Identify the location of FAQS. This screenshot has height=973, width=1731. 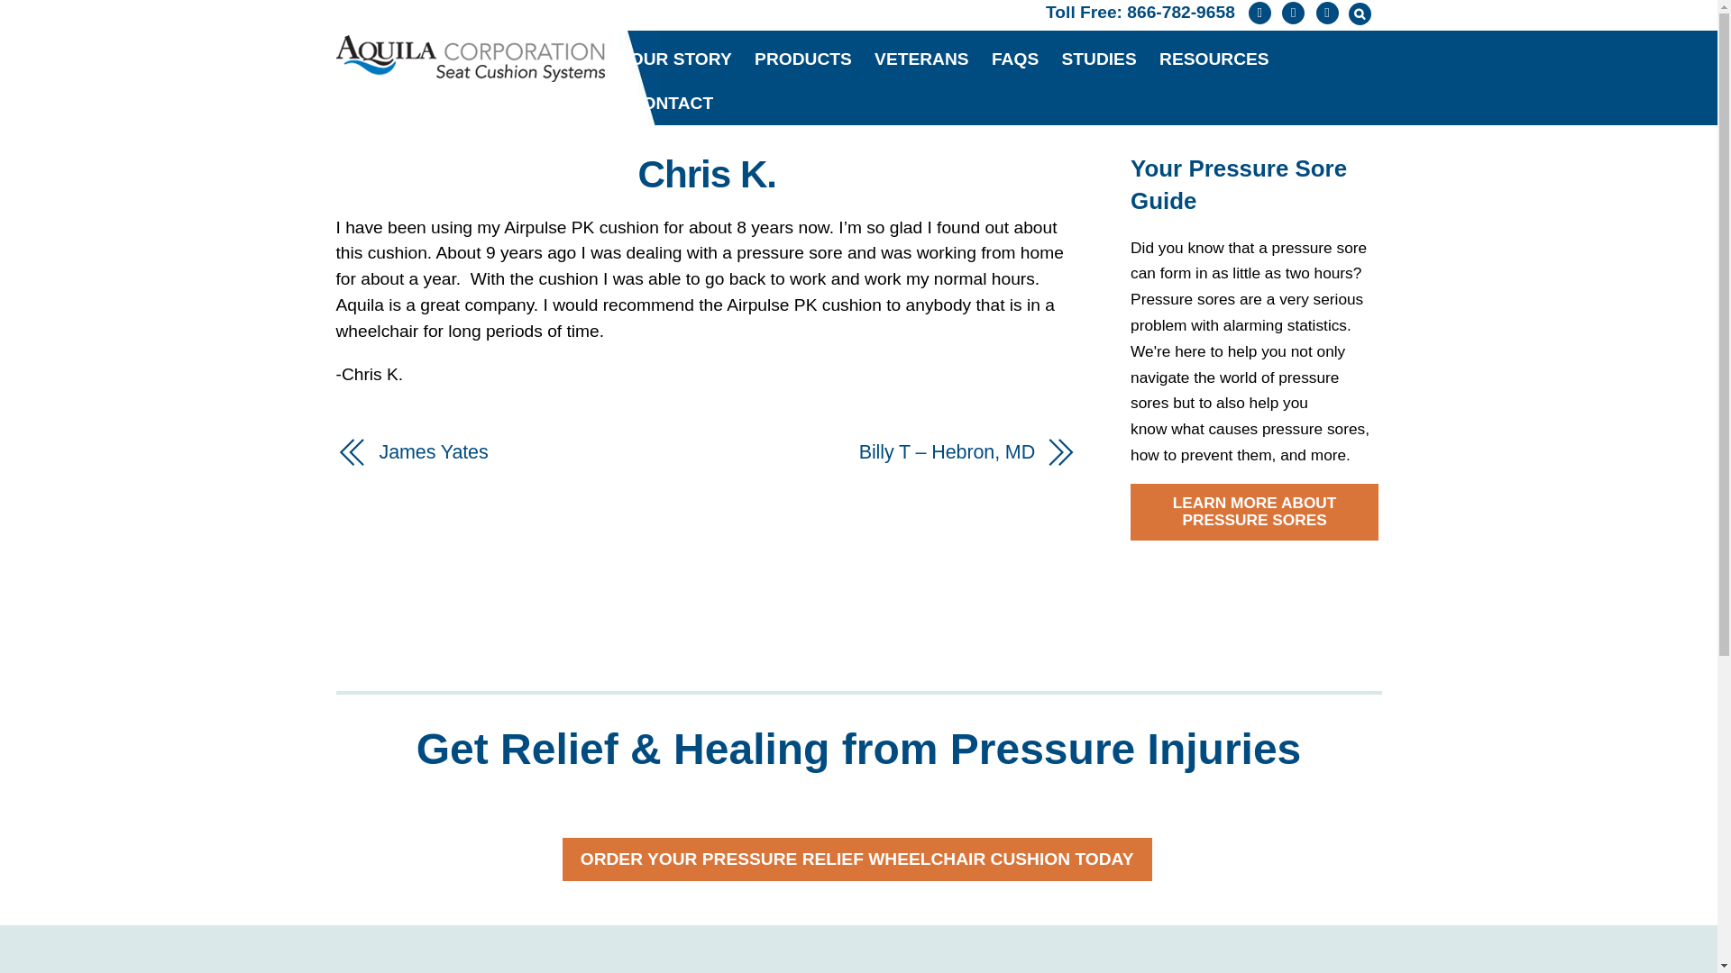
(1015, 59).